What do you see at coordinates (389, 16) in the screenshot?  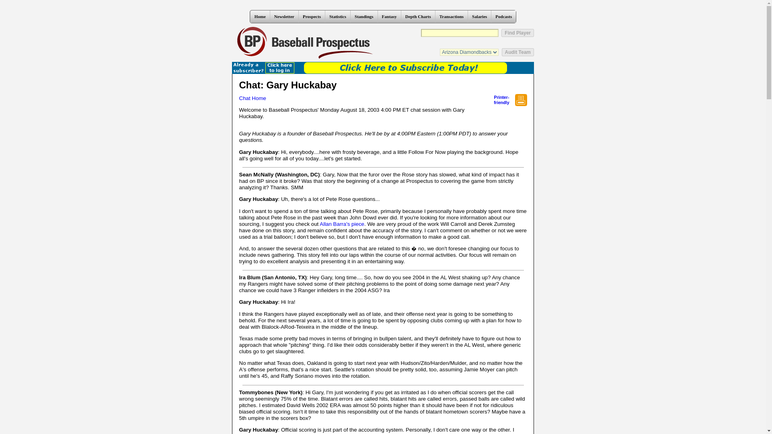 I see `Fantasy` at bounding box center [389, 16].